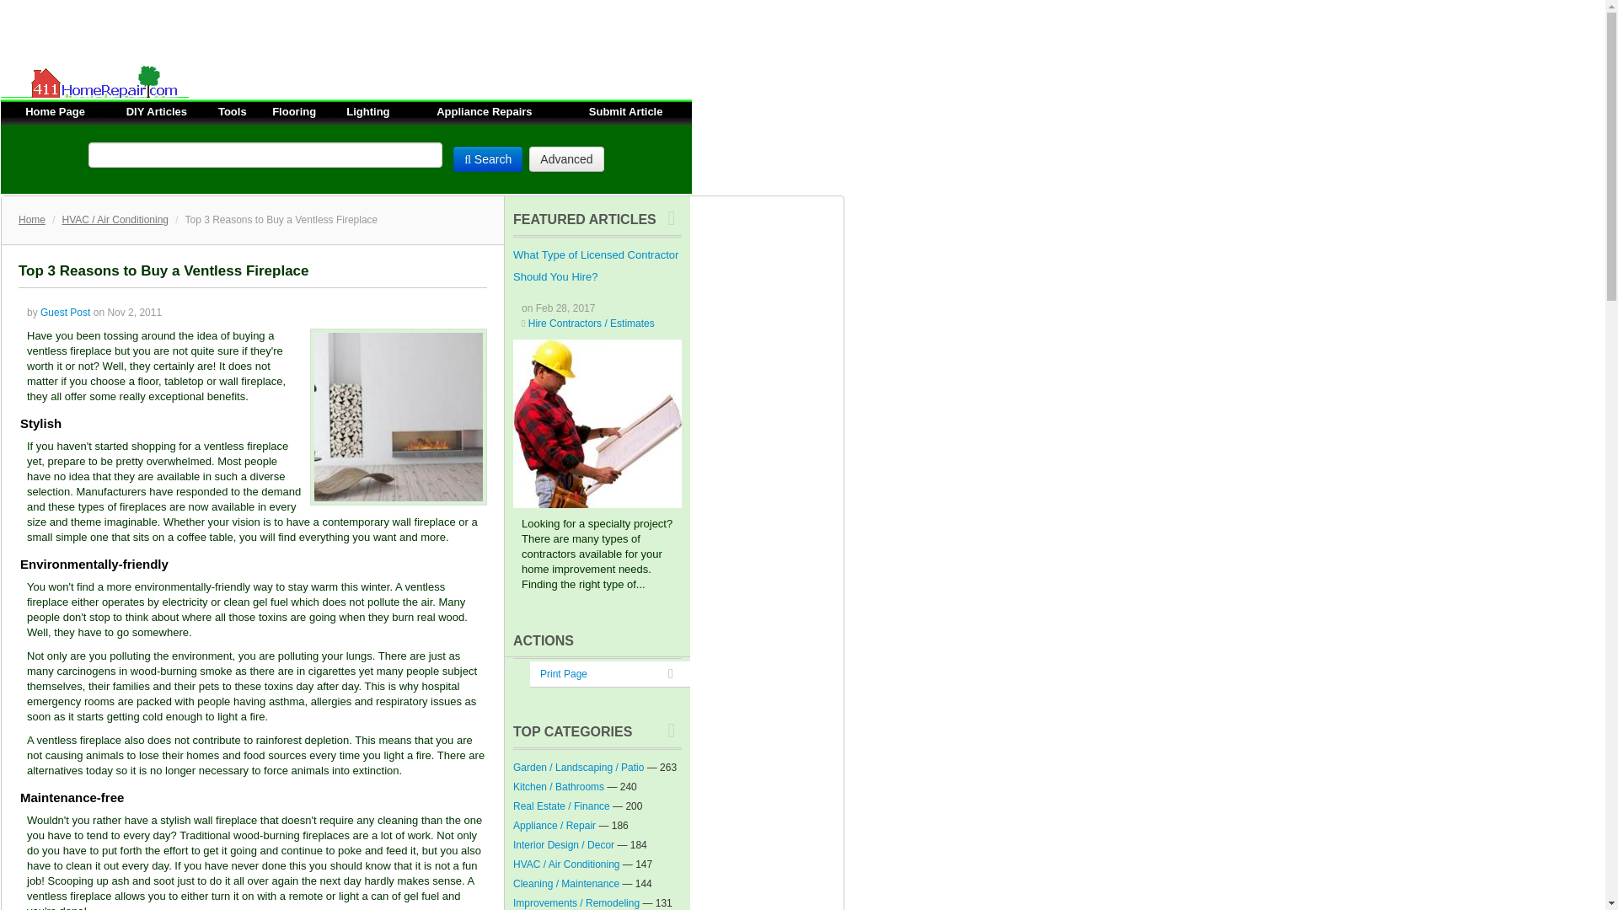 The image size is (1618, 910). Describe the element at coordinates (367, 111) in the screenshot. I see `Lighting` at that location.